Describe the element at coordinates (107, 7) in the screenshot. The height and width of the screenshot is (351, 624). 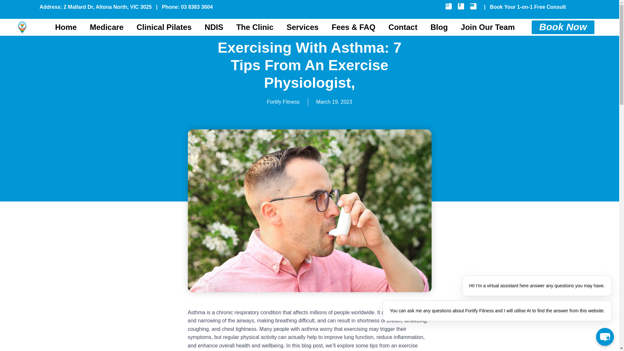
I see `2 Mallard Dr, Altona North, VIC 3025` at that location.